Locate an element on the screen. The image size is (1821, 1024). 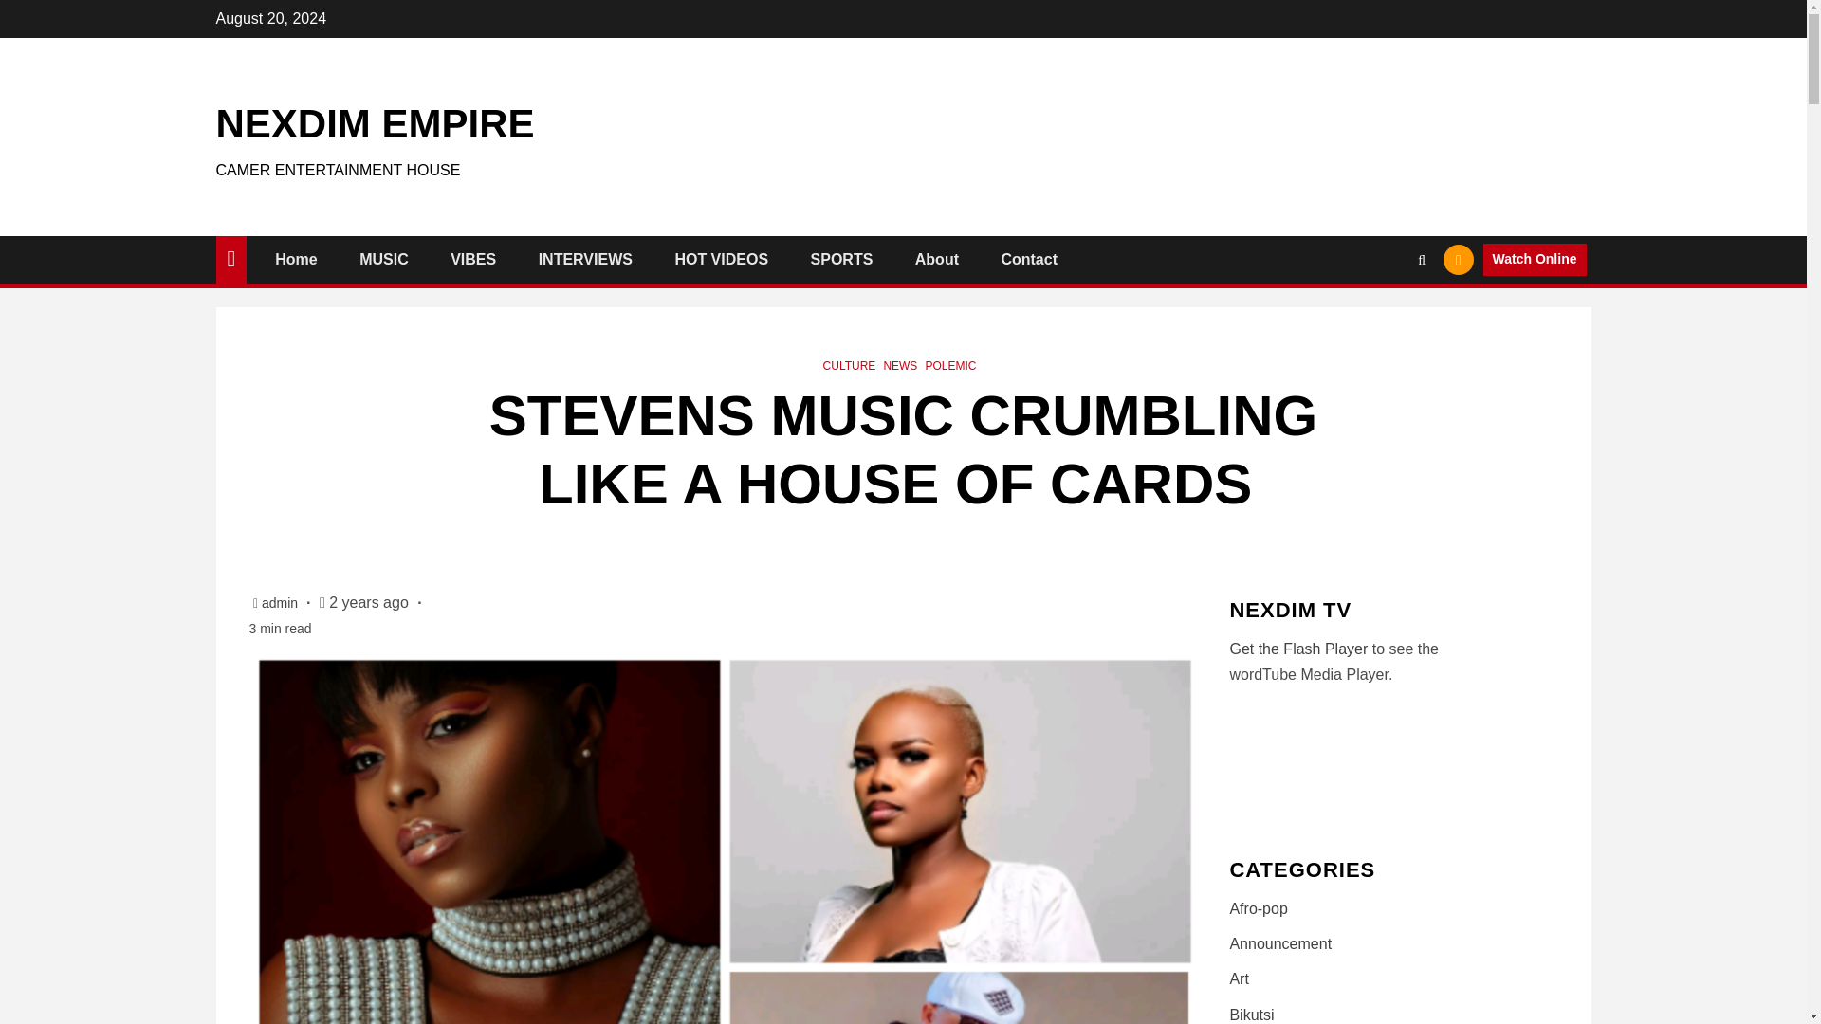
Home is located at coordinates (296, 258).